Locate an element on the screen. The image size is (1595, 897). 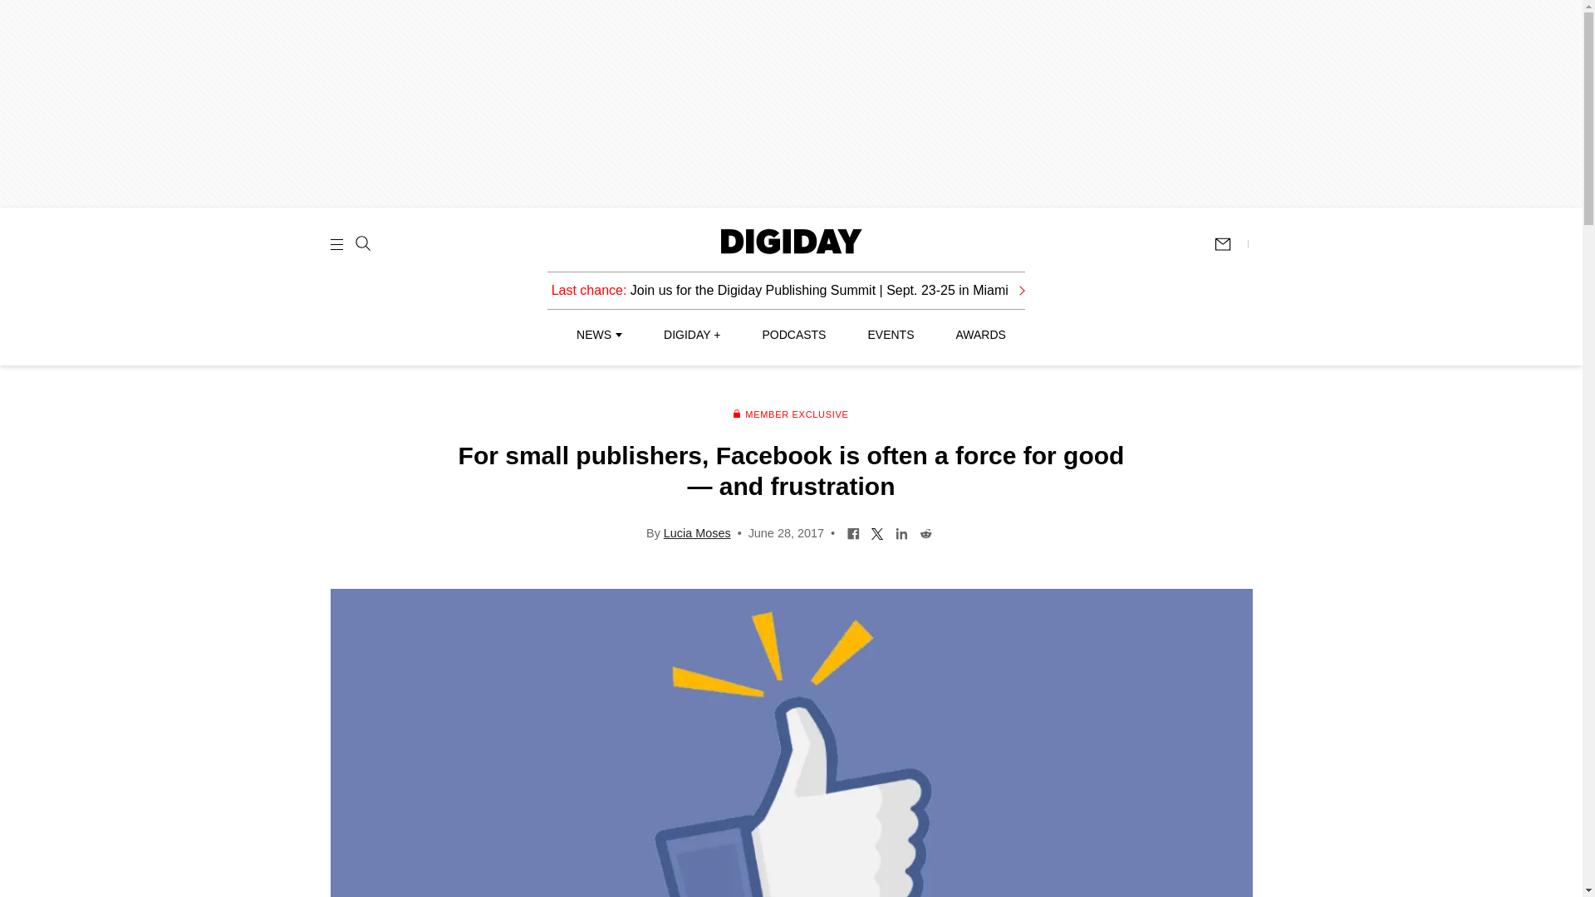
Share on Reddit is located at coordinates (925, 532).